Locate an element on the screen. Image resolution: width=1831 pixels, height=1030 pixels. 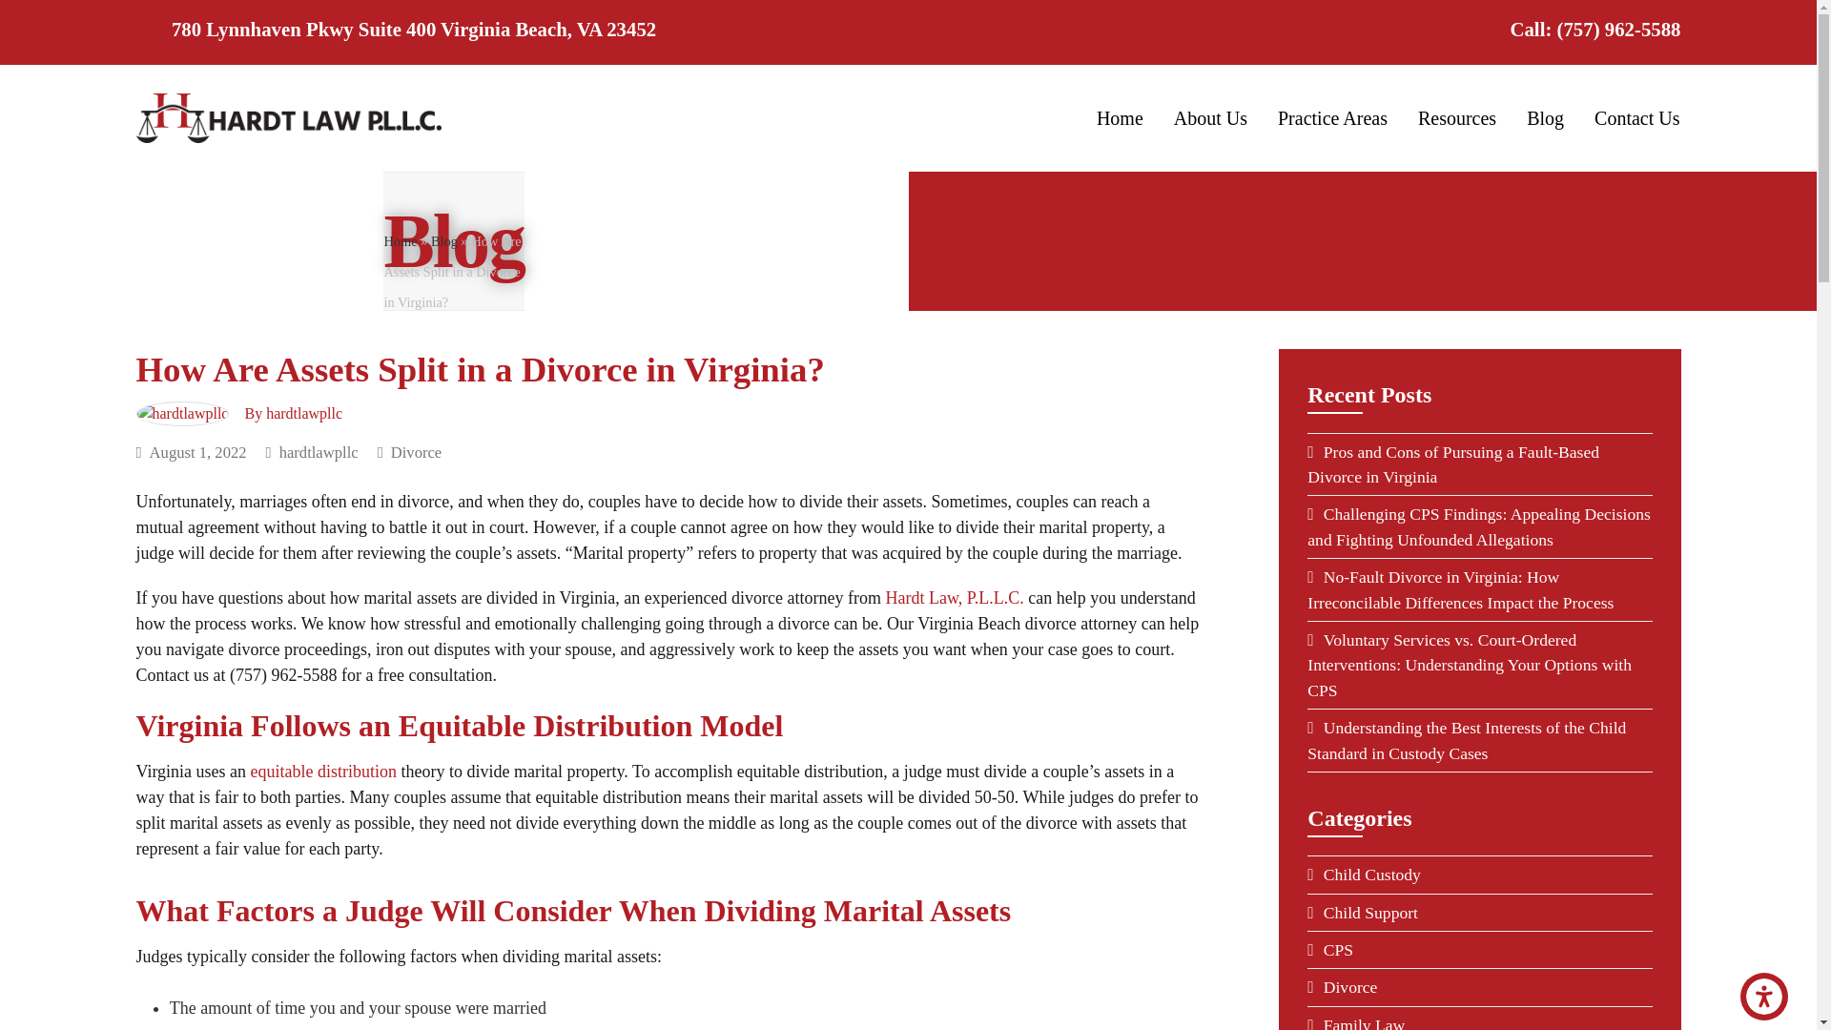
About Us is located at coordinates (1209, 117).